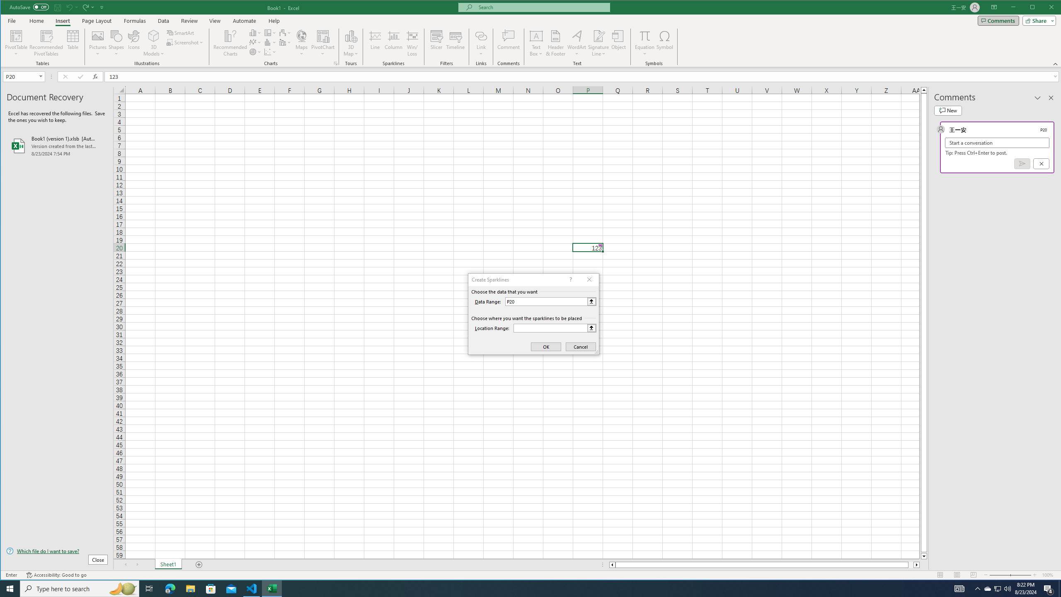  What do you see at coordinates (351, 36) in the screenshot?
I see `3D Map` at bounding box center [351, 36].